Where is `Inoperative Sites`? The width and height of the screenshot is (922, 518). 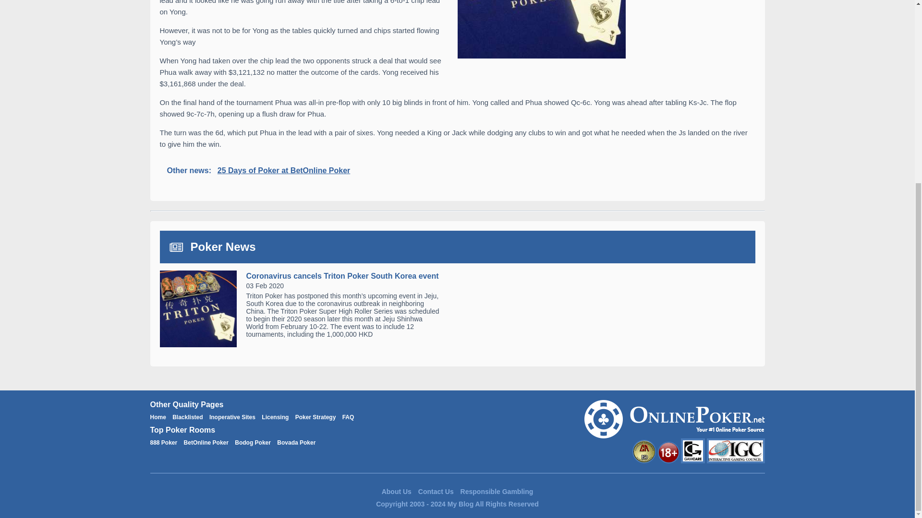 Inoperative Sites is located at coordinates (232, 417).